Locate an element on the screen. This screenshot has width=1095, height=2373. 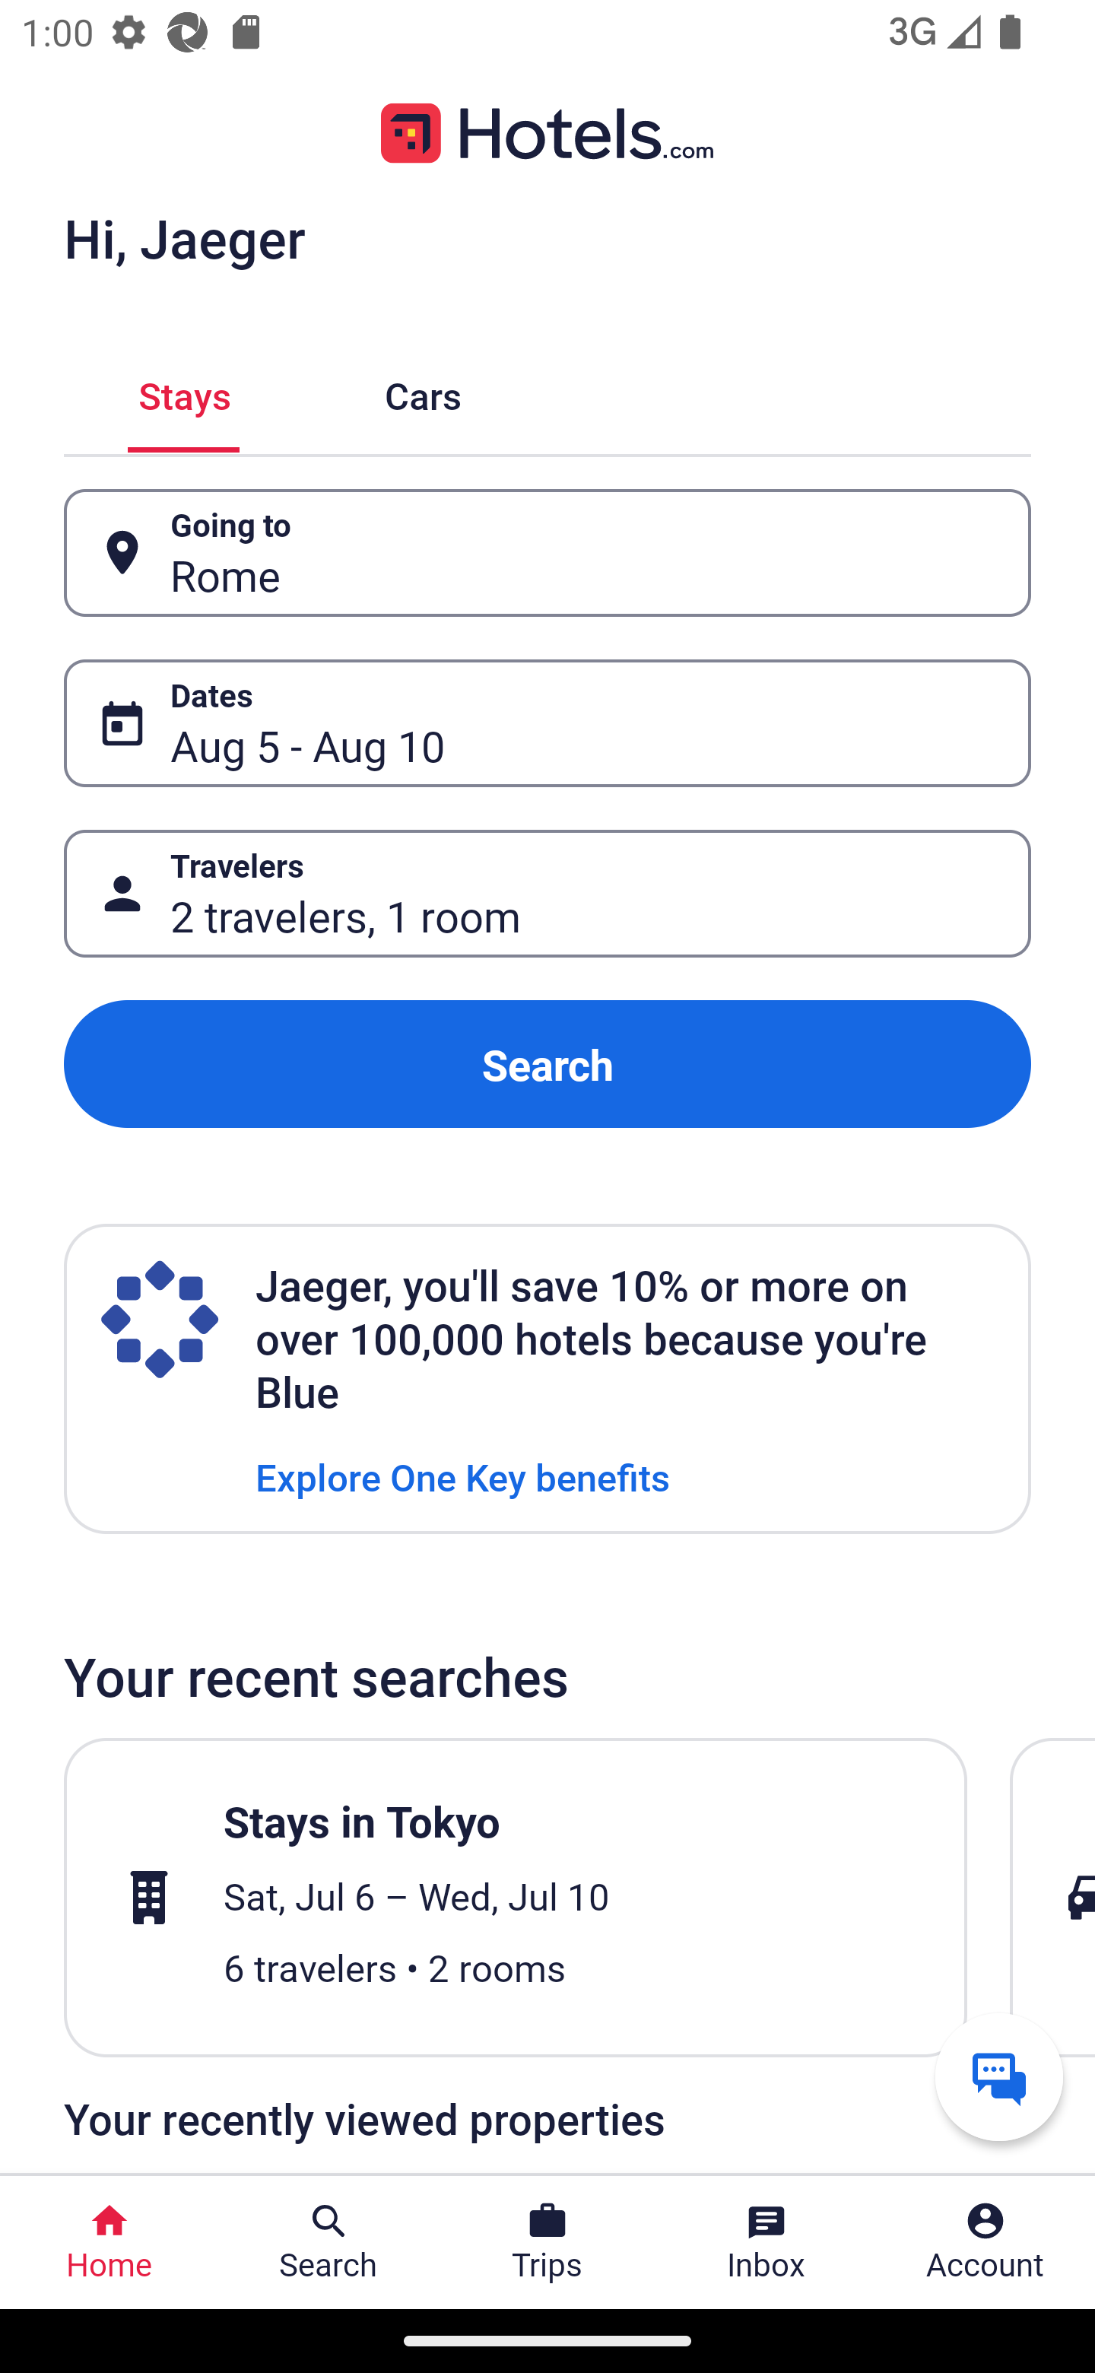
Going to Button Rome is located at coordinates (547, 552).